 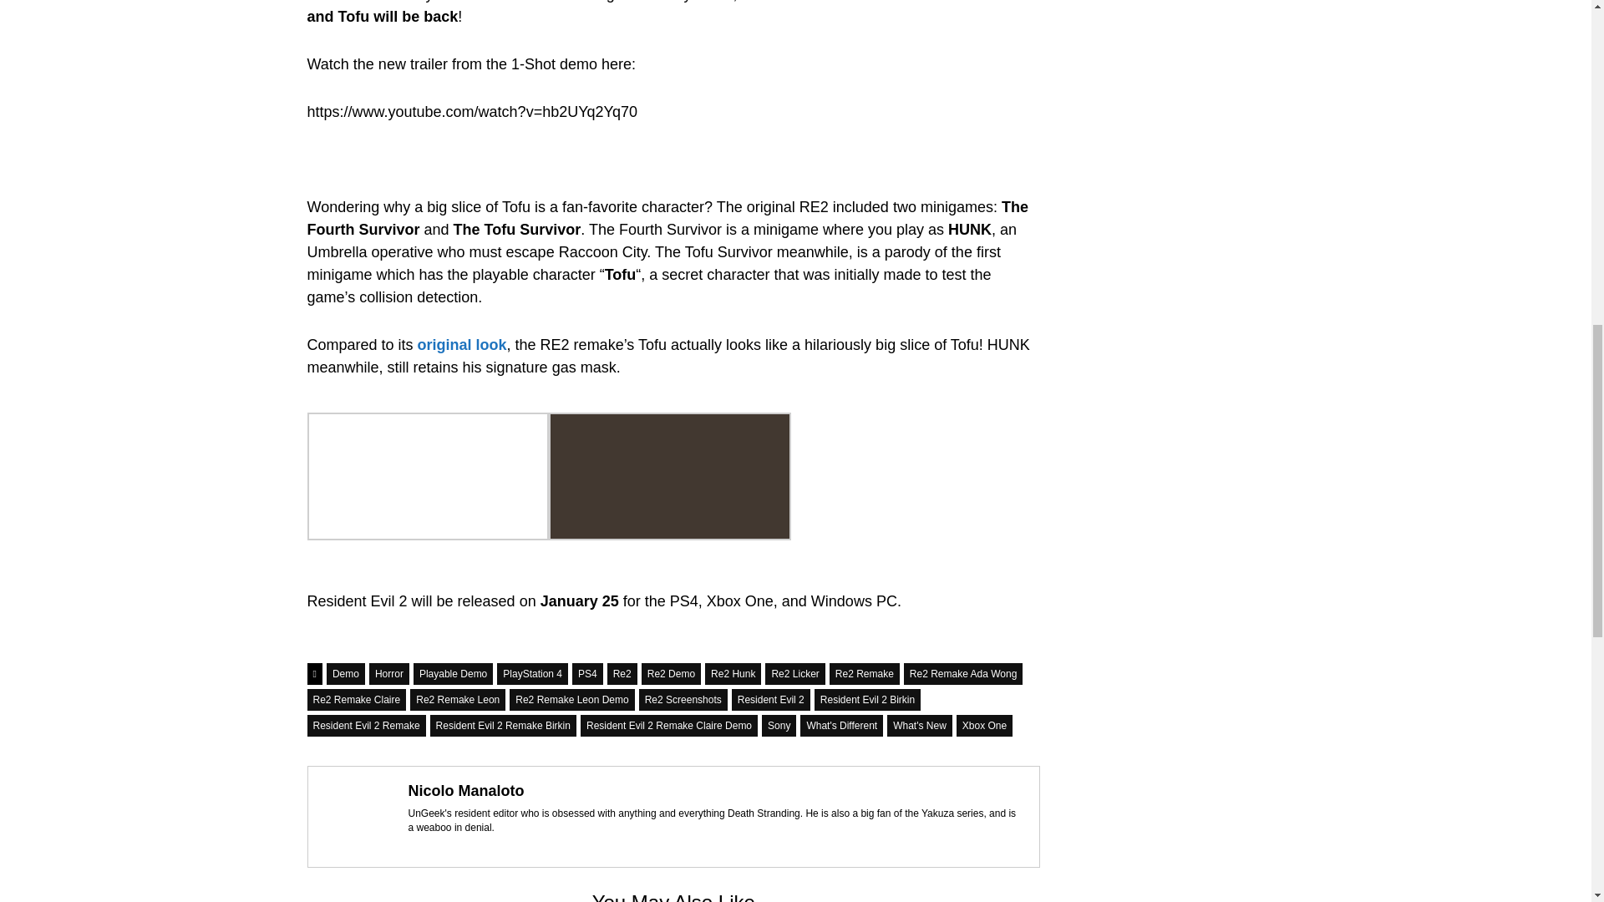 What do you see at coordinates (461, 344) in the screenshot?
I see `original look` at bounding box center [461, 344].